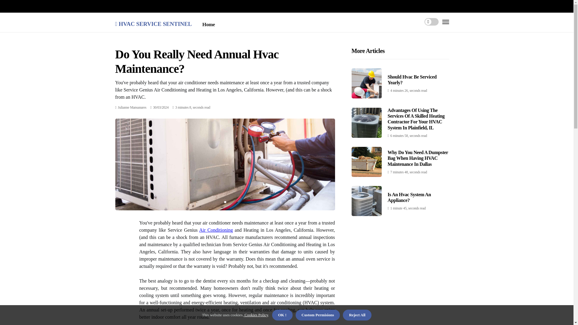  What do you see at coordinates (154, 23) in the screenshot?
I see `HVAC Service Sentinel` at bounding box center [154, 23].